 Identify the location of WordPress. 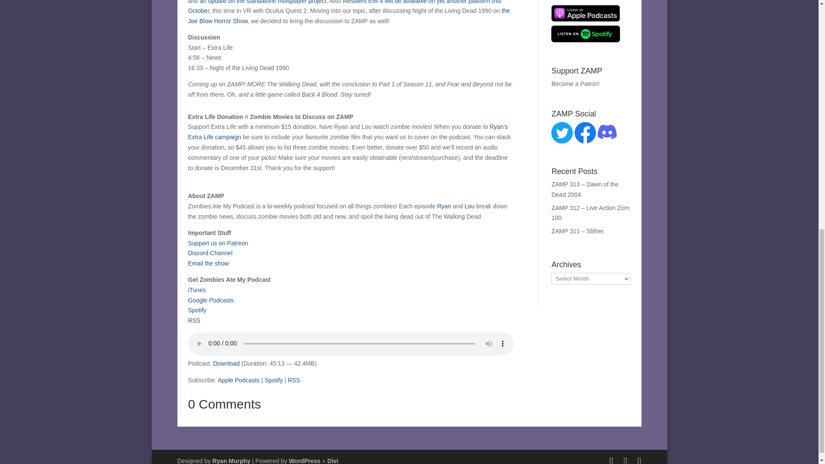
(305, 461).